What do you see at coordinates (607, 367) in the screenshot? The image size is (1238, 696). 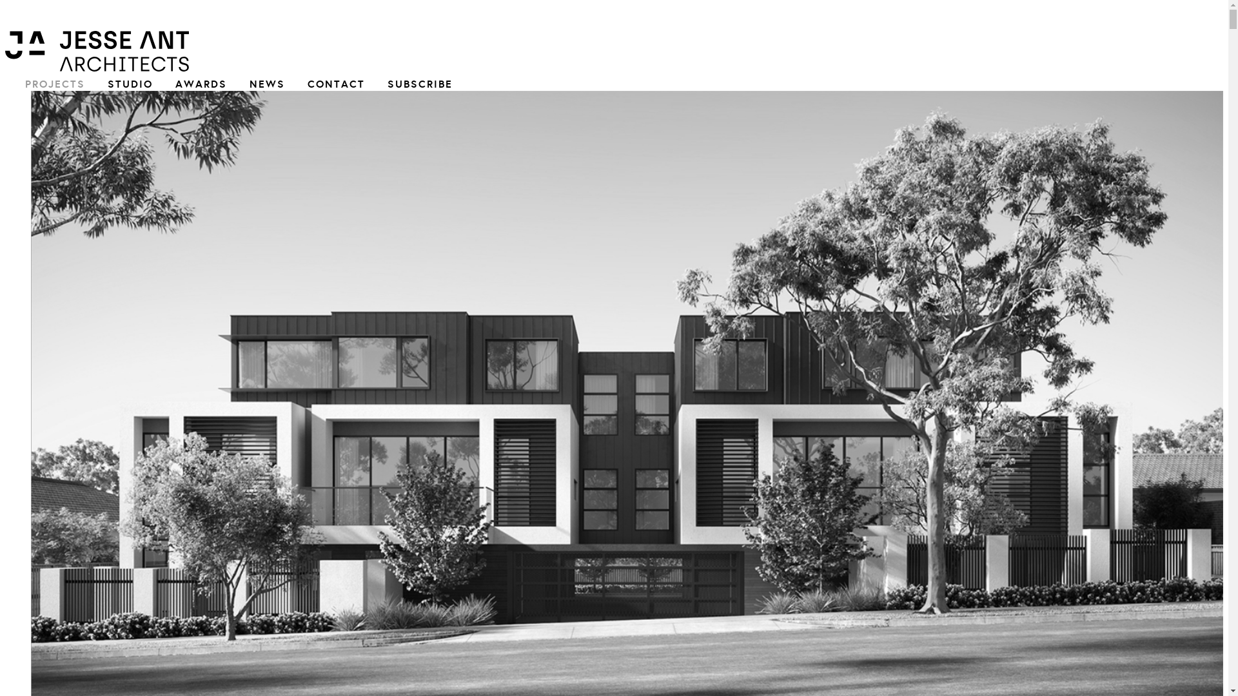 I see `Enter` at bounding box center [607, 367].